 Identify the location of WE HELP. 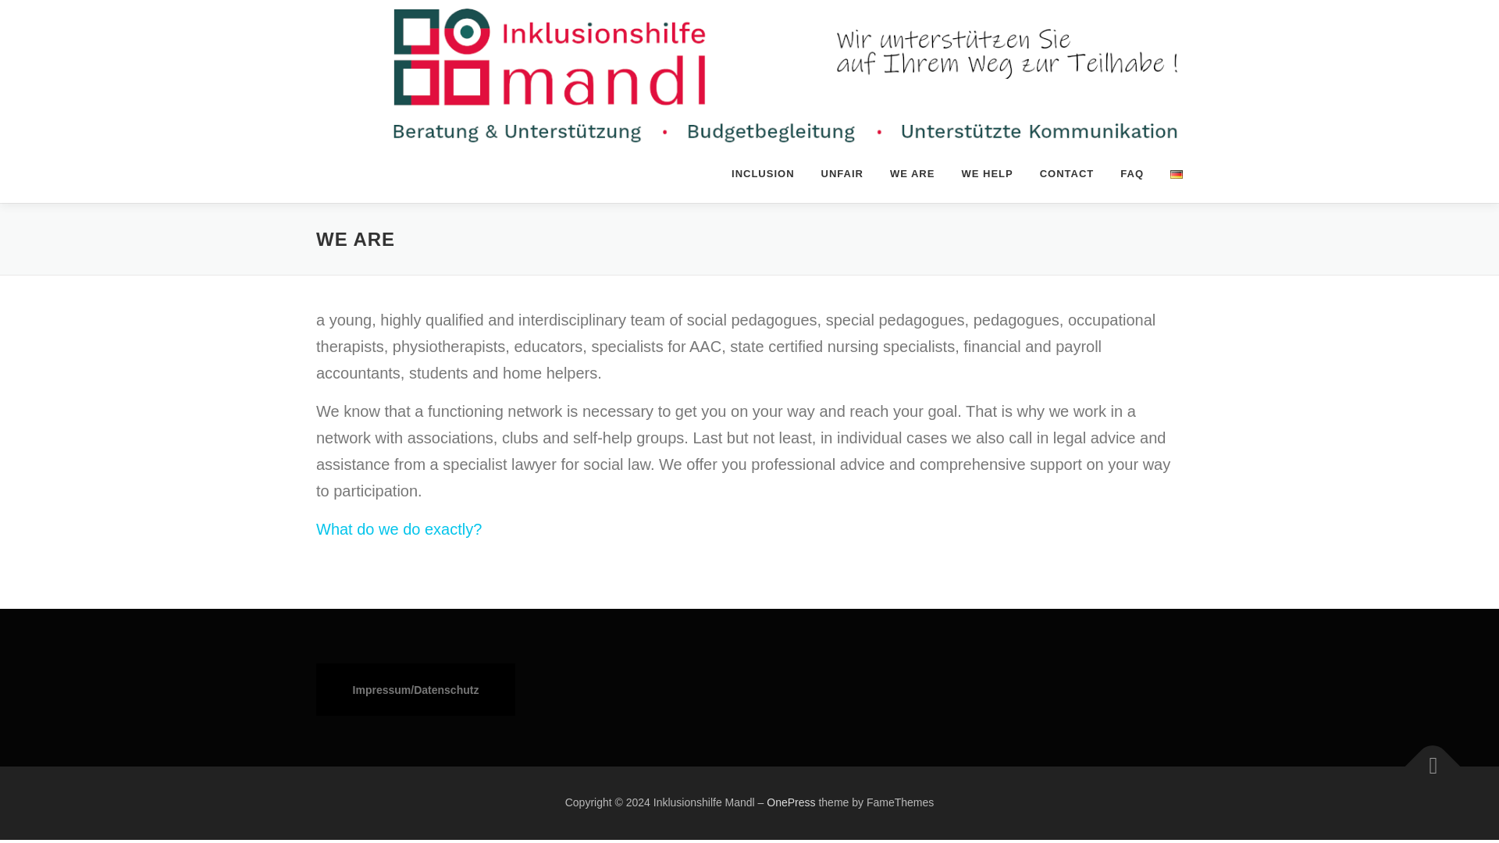
(986, 173).